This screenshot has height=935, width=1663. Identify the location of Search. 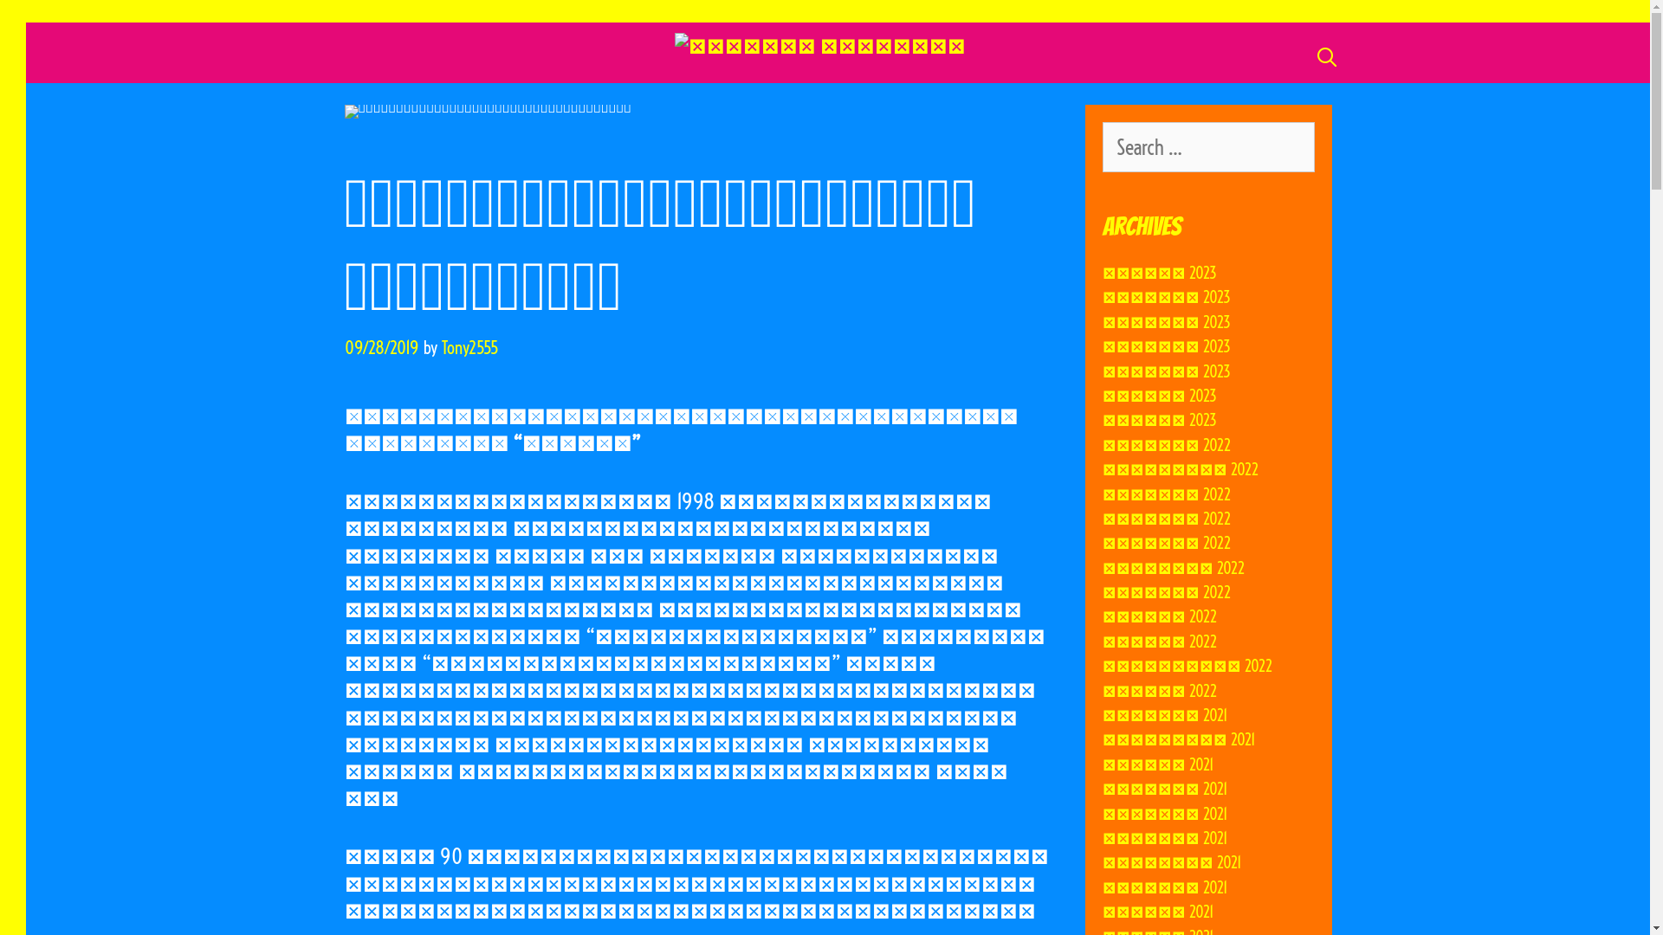
(47, 23).